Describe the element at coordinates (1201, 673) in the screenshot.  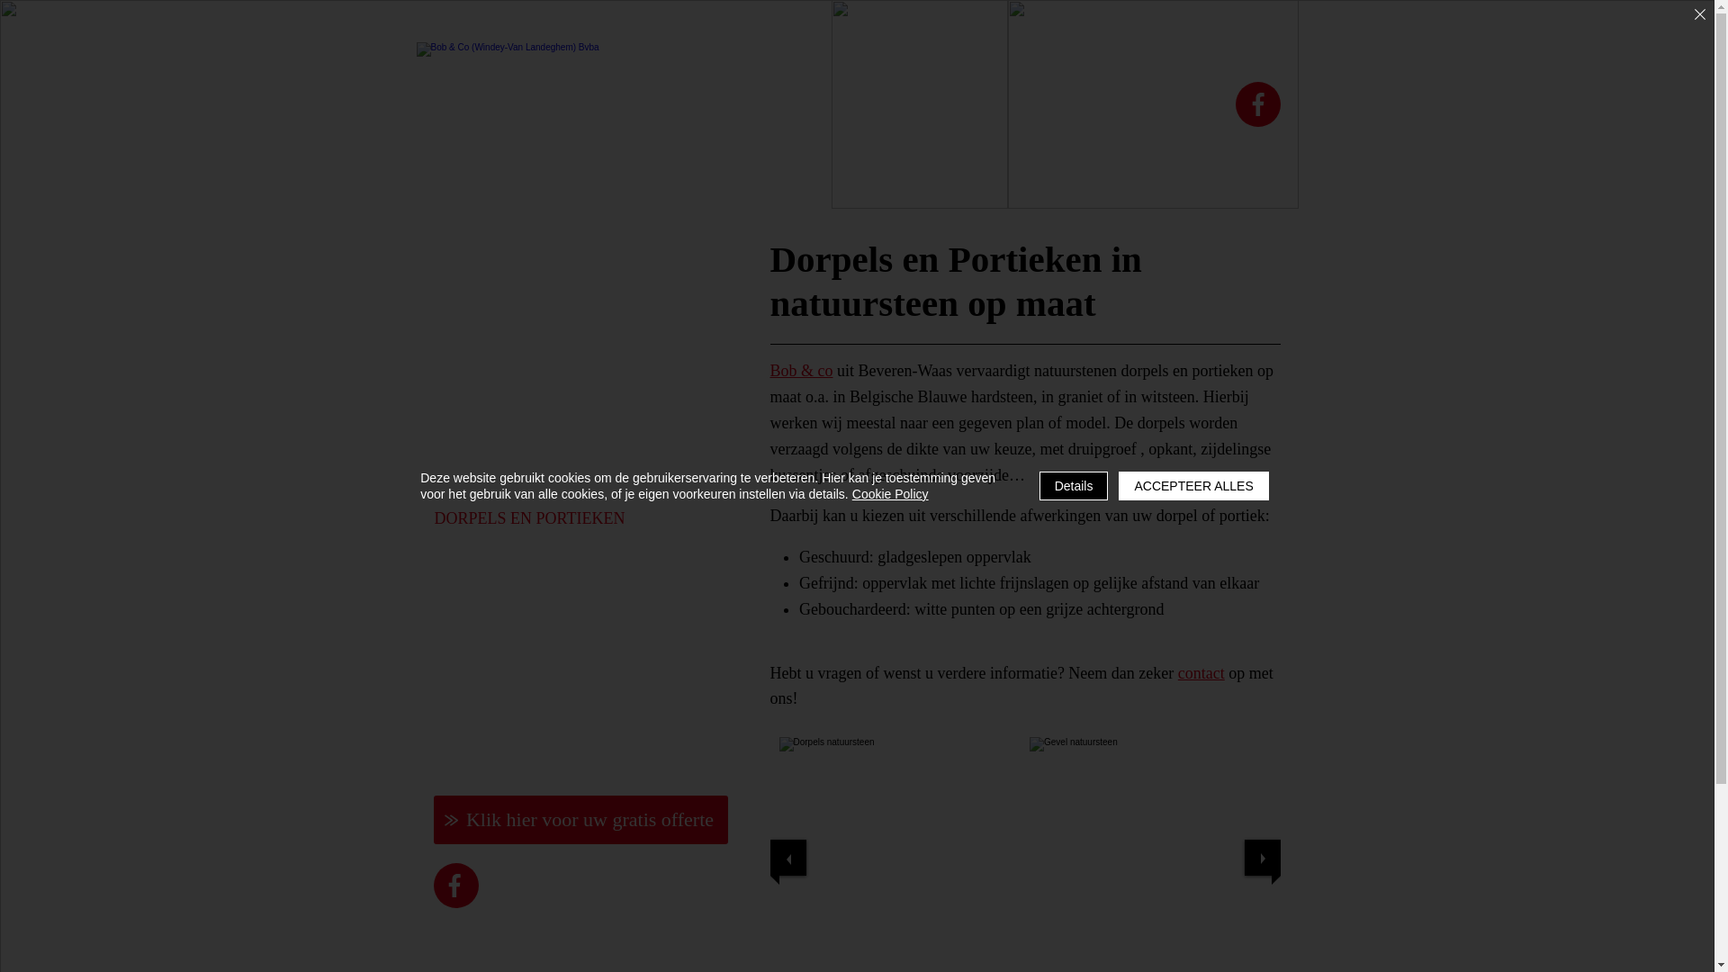
I see `contact` at that location.